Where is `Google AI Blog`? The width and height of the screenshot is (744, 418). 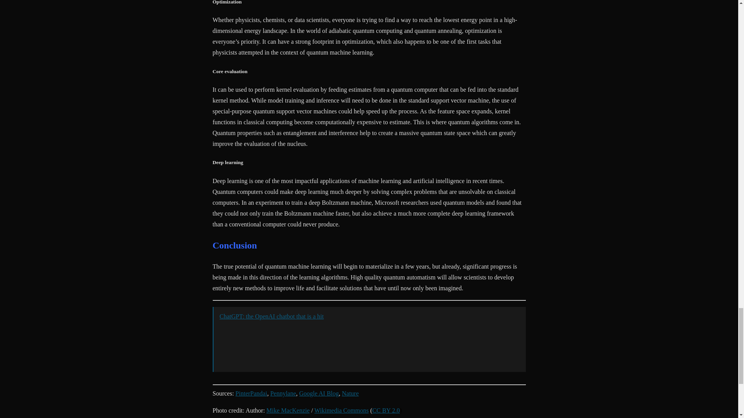
Google AI Blog is located at coordinates (319, 393).